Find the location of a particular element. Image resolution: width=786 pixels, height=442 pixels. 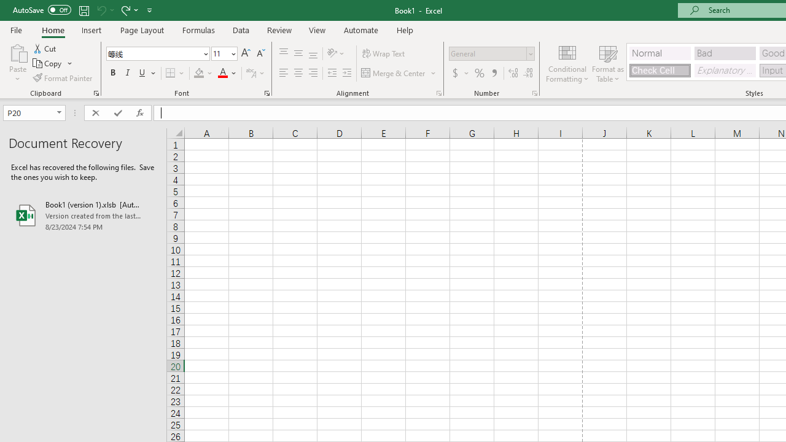

Home is located at coordinates (53, 29).